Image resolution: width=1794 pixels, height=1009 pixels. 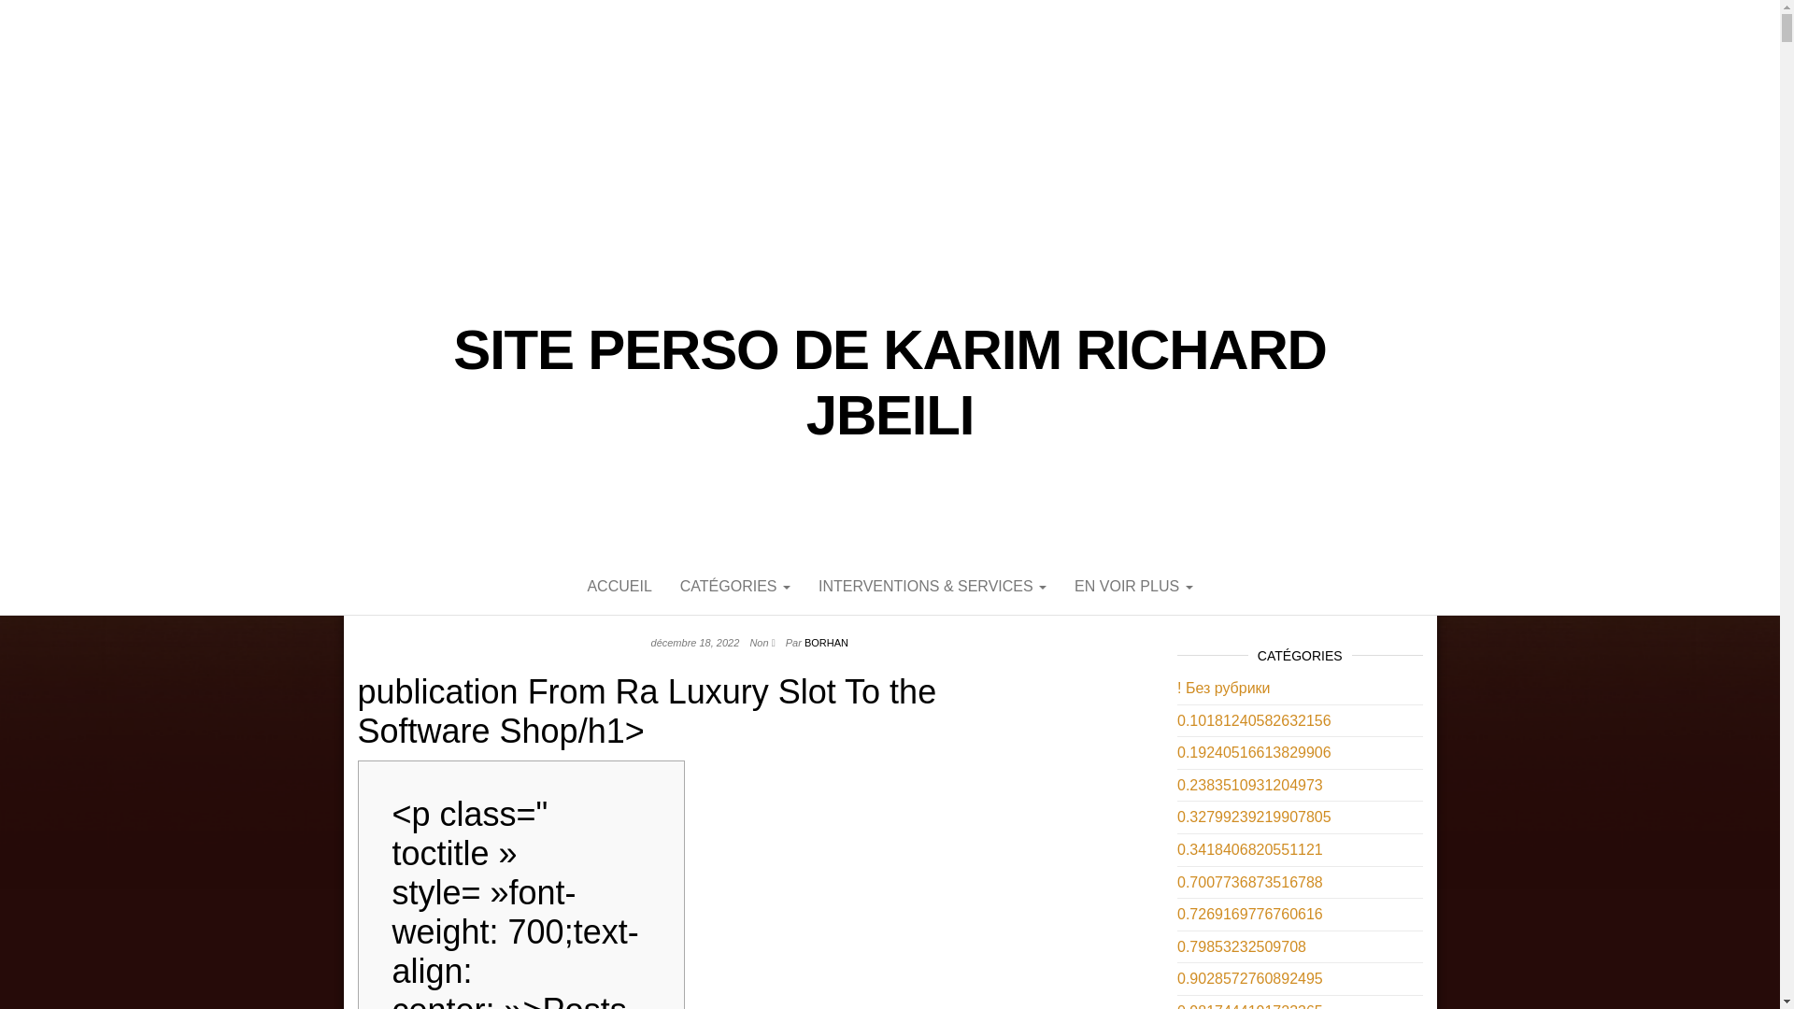 I want to click on EN VOIR PLUS, so click(x=1132, y=587).